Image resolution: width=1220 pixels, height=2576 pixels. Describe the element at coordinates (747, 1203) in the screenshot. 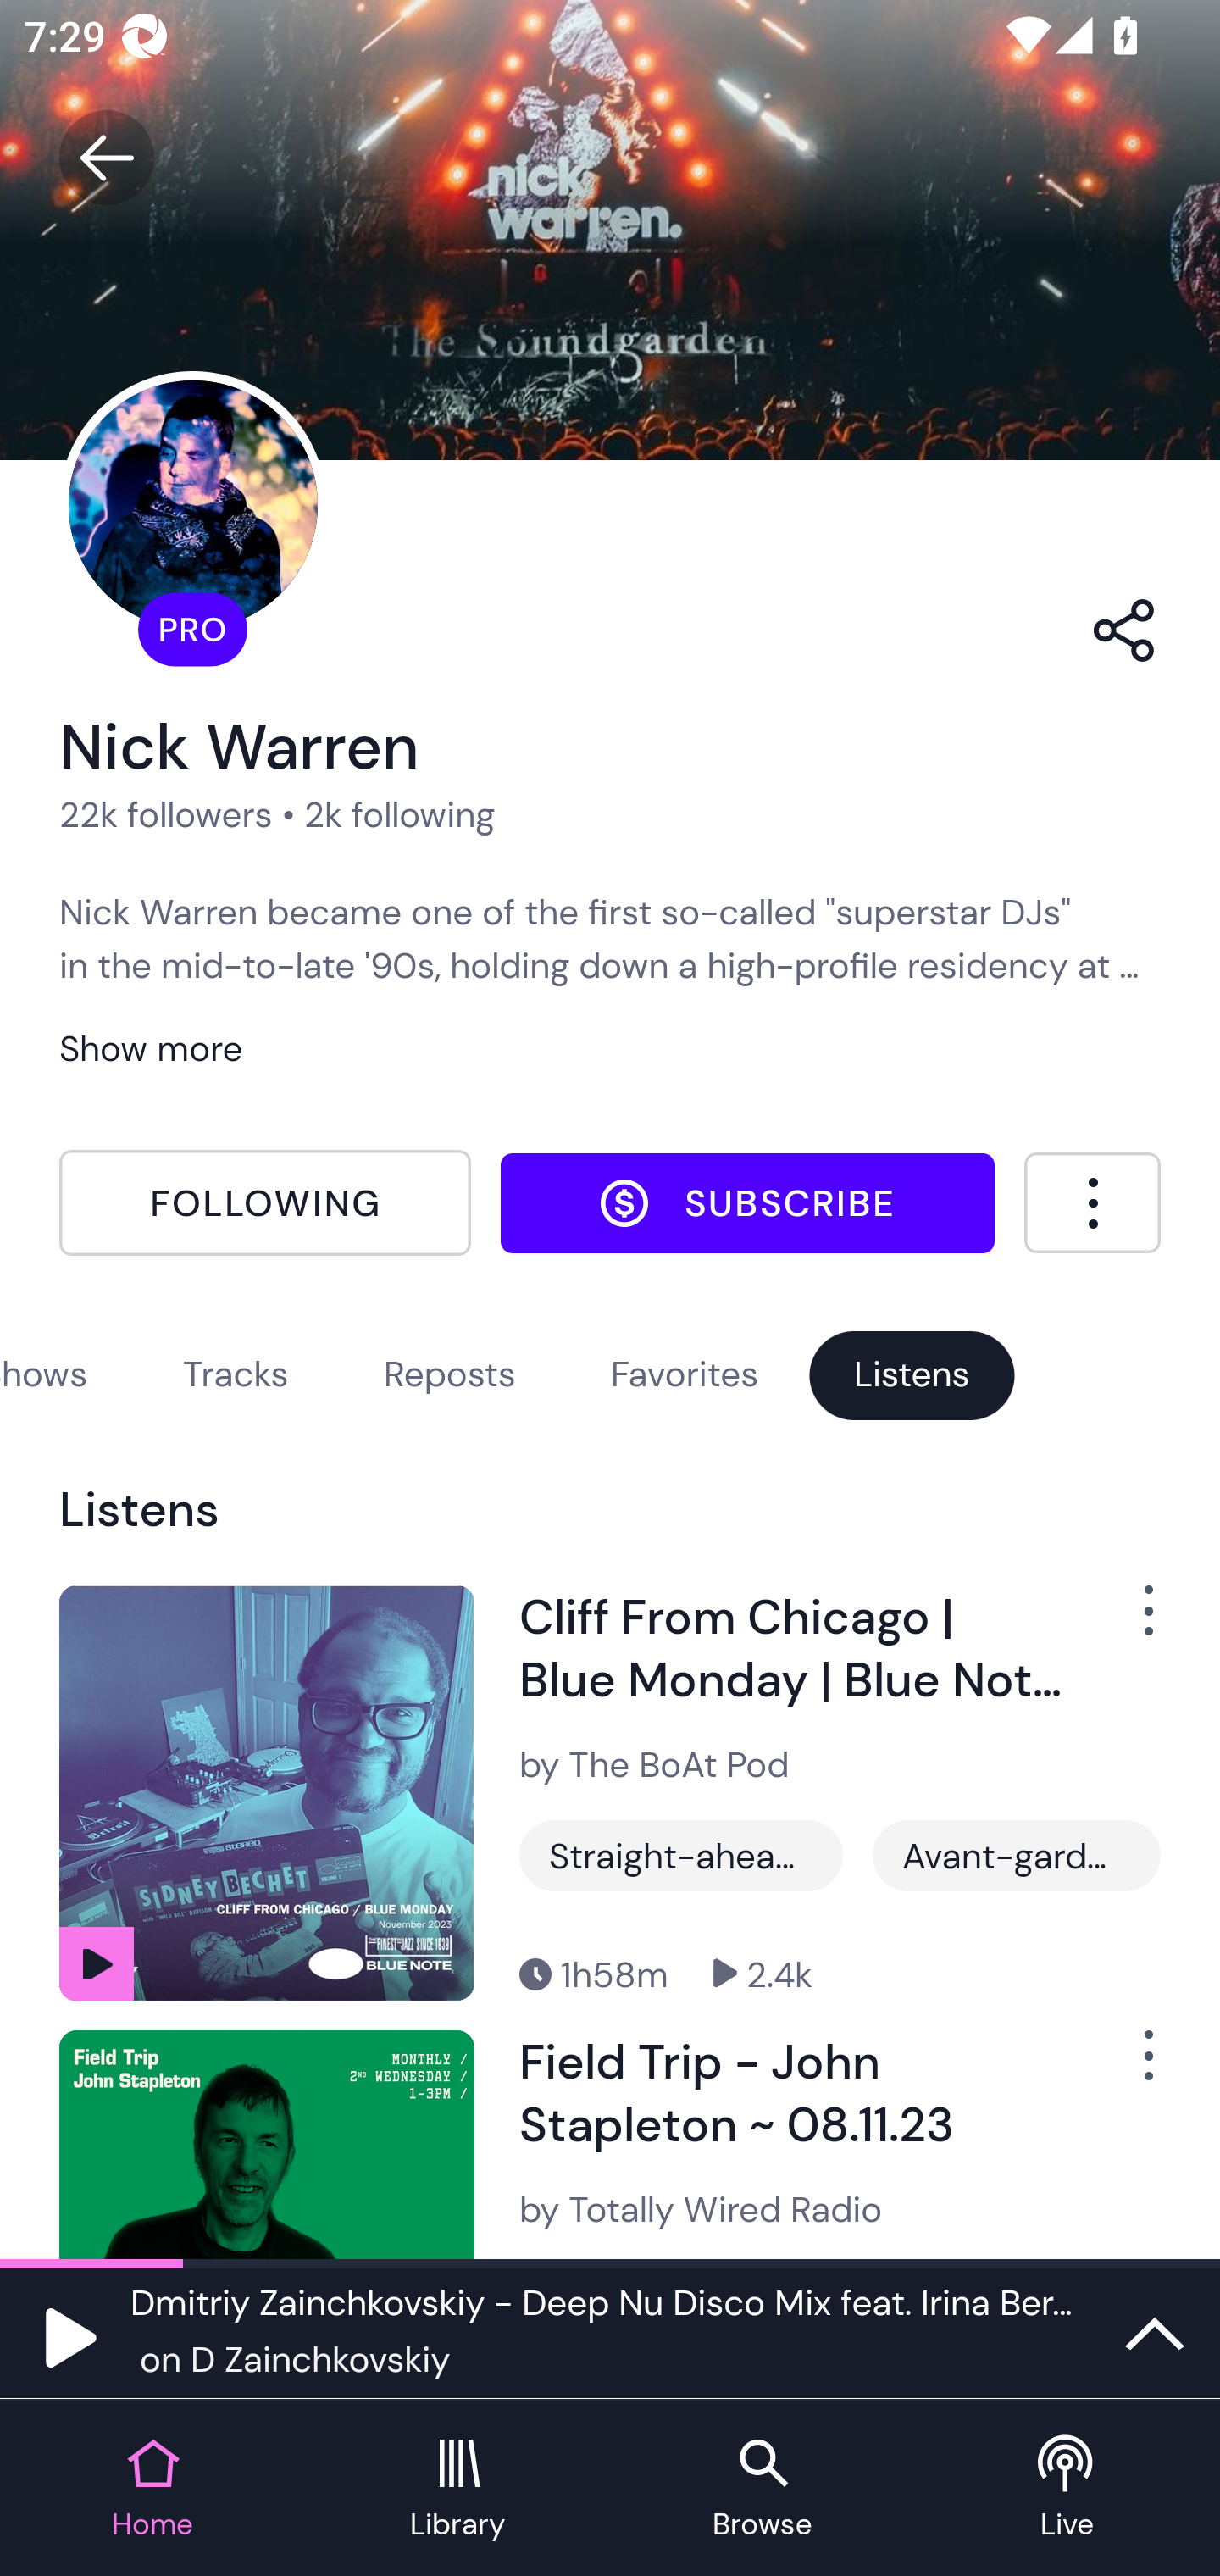

I see `Subscribe SUBSCRIBE` at that location.